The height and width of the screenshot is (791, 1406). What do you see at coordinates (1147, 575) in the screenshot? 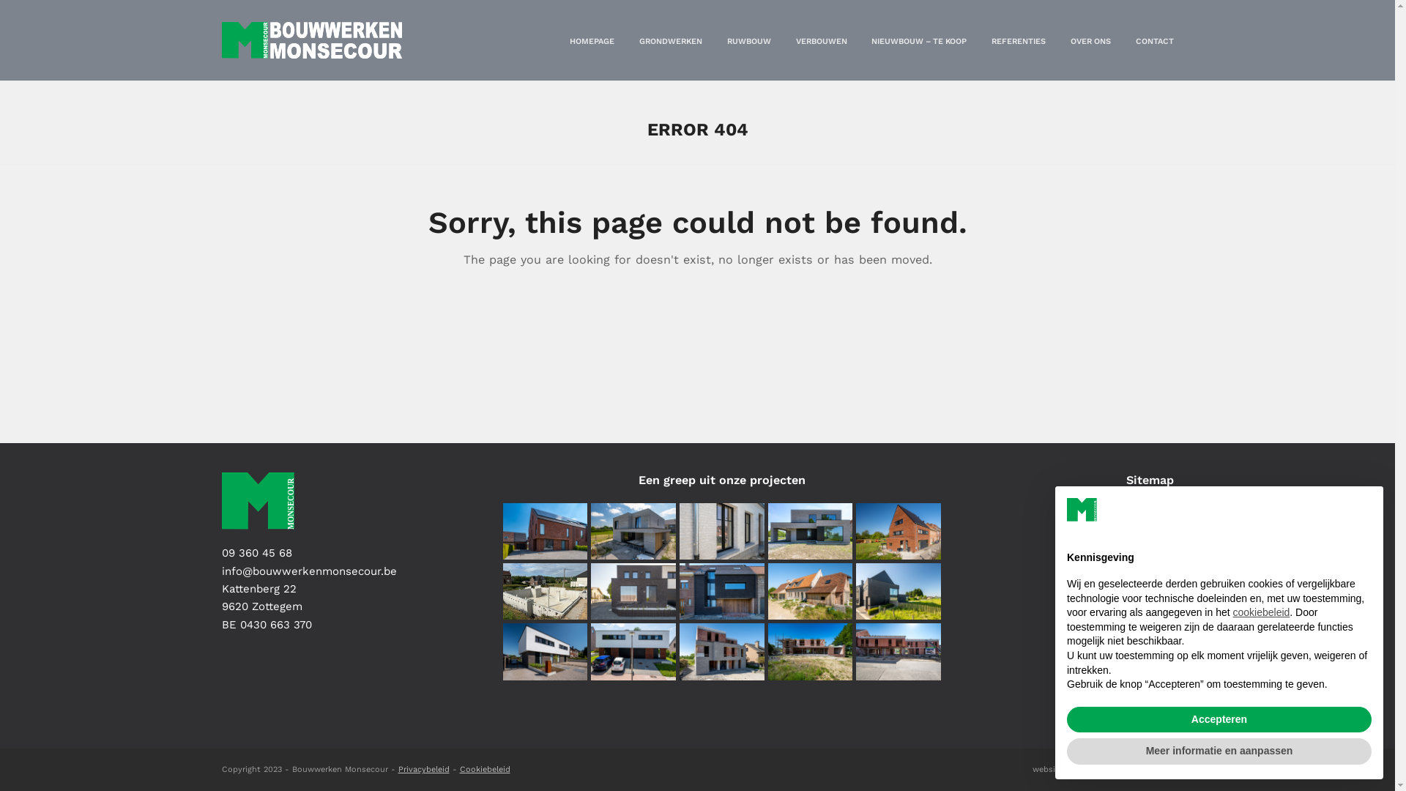
I see `Ruwbouw` at bounding box center [1147, 575].